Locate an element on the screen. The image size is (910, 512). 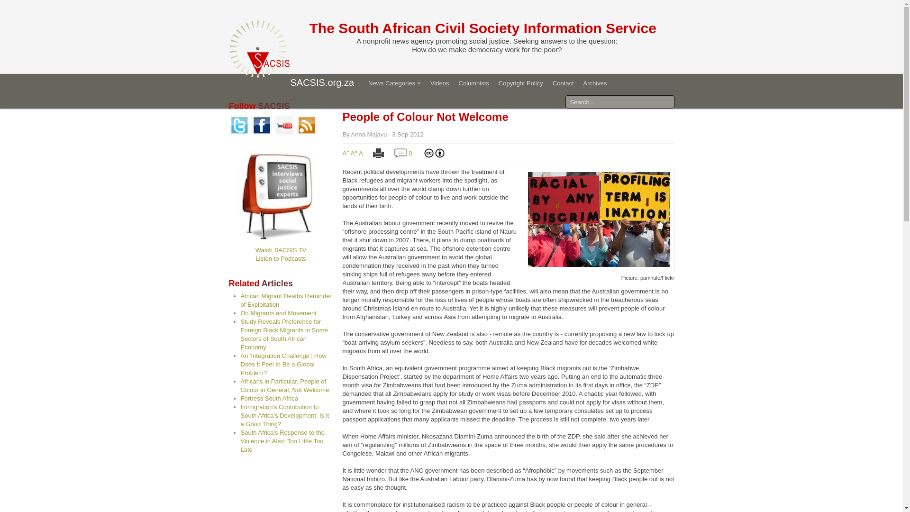
Anna Majavu is located at coordinates (369, 134).